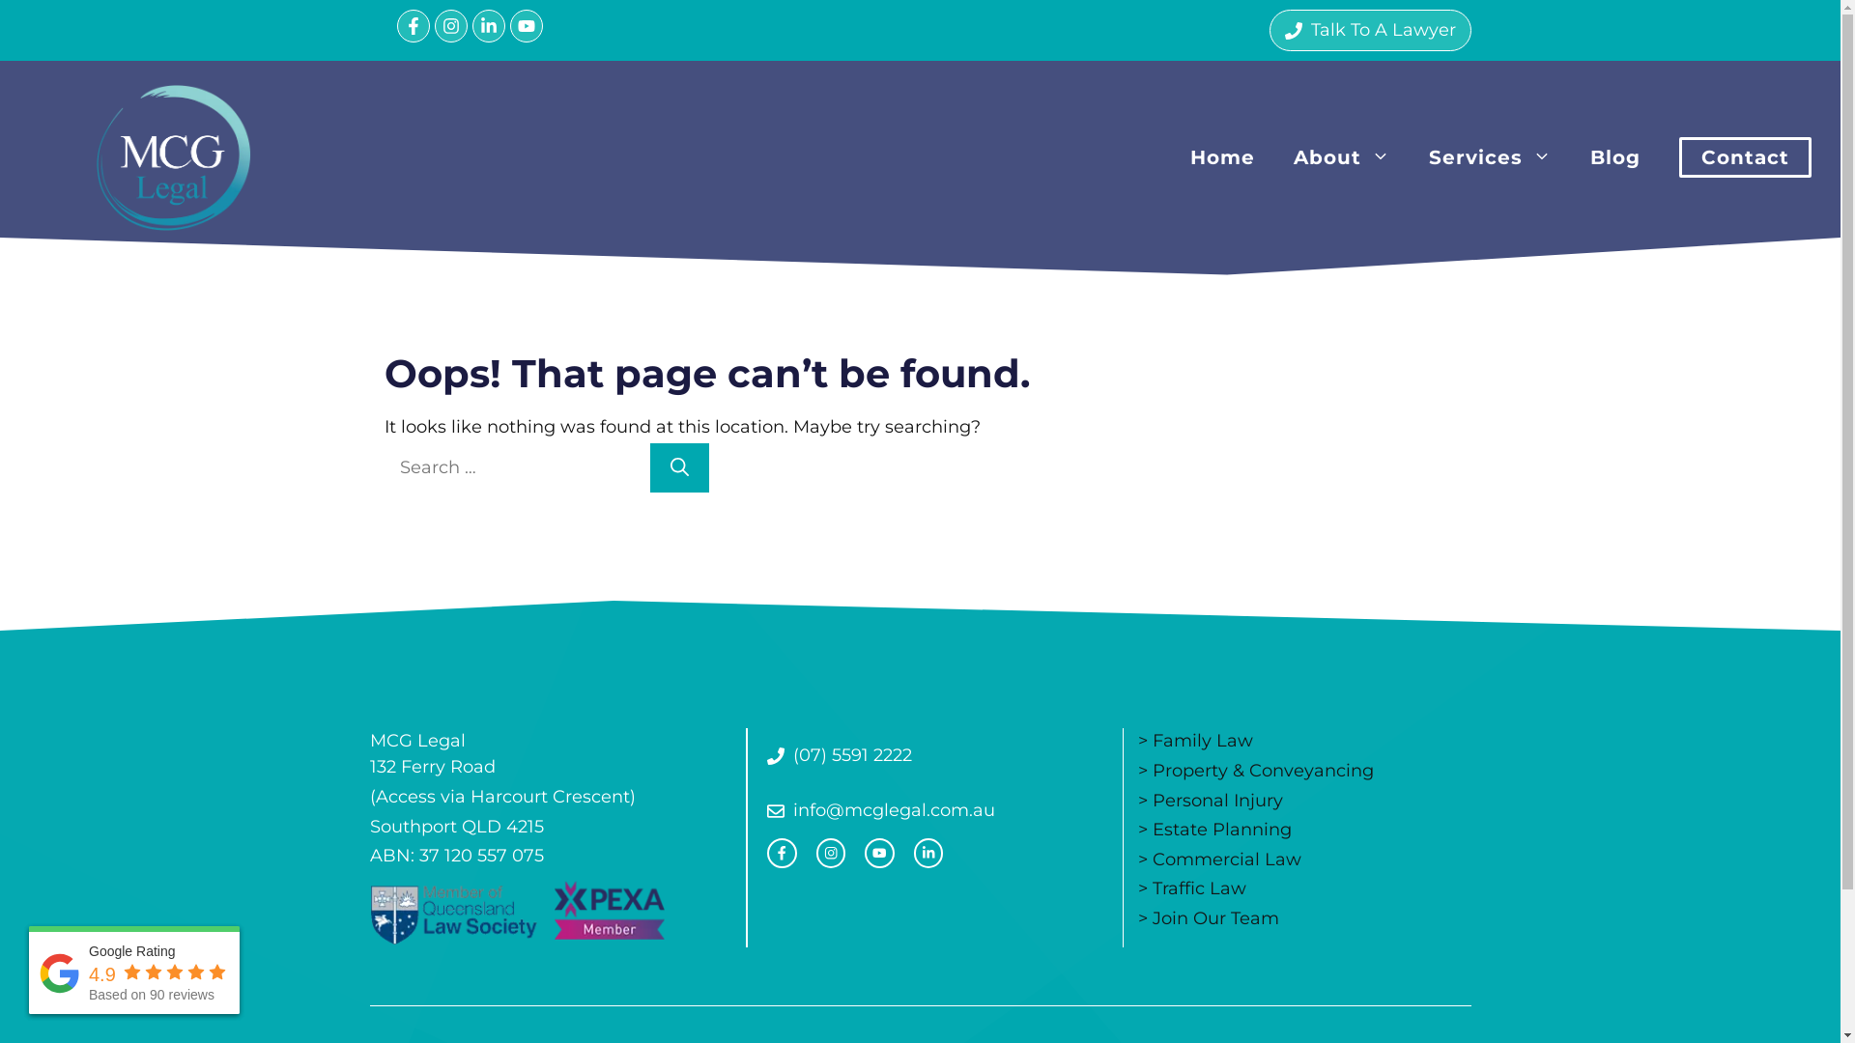 This screenshot has height=1043, width=1855. Describe the element at coordinates (1196, 741) in the screenshot. I see `> Family Law` at that location.